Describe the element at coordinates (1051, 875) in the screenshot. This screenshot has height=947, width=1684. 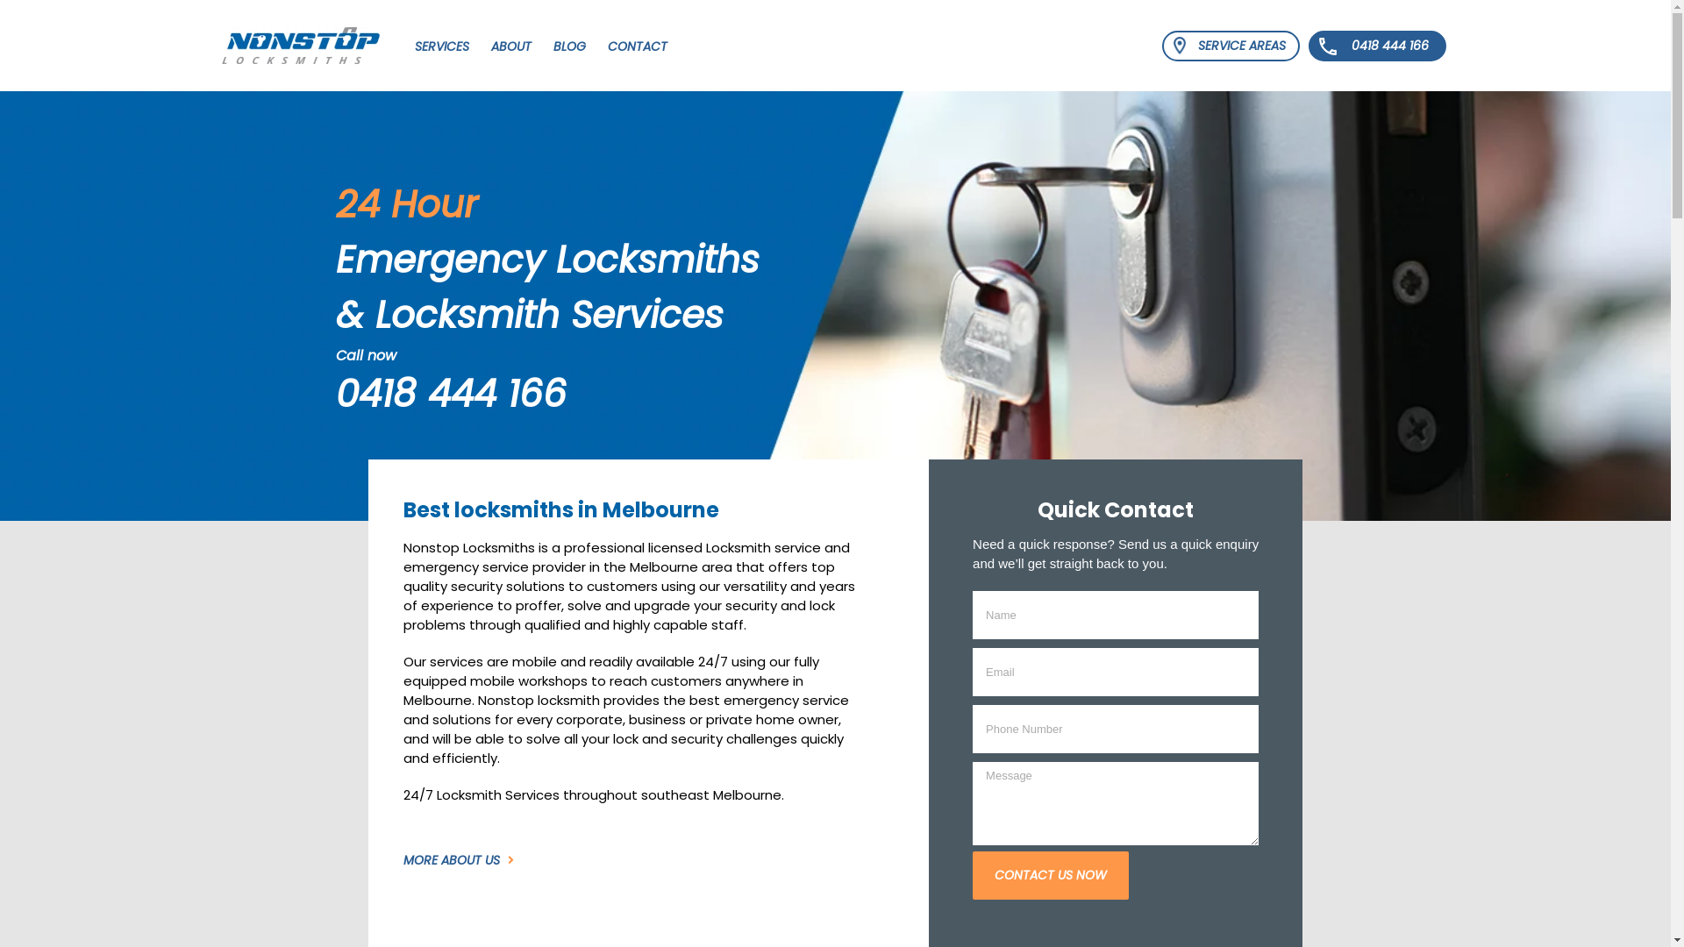
I see `Contact Us Now` at that location.